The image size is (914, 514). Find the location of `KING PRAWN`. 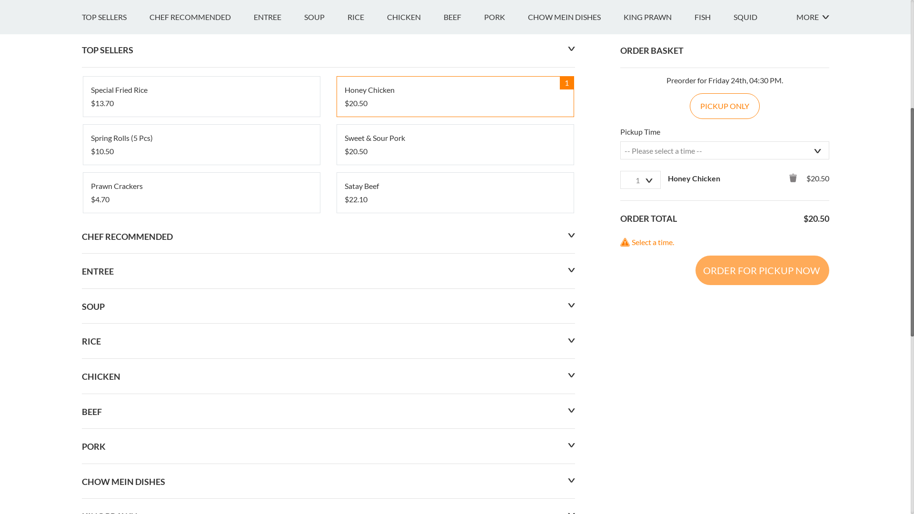

KING PRAWN is located at coordinates (659, 260).